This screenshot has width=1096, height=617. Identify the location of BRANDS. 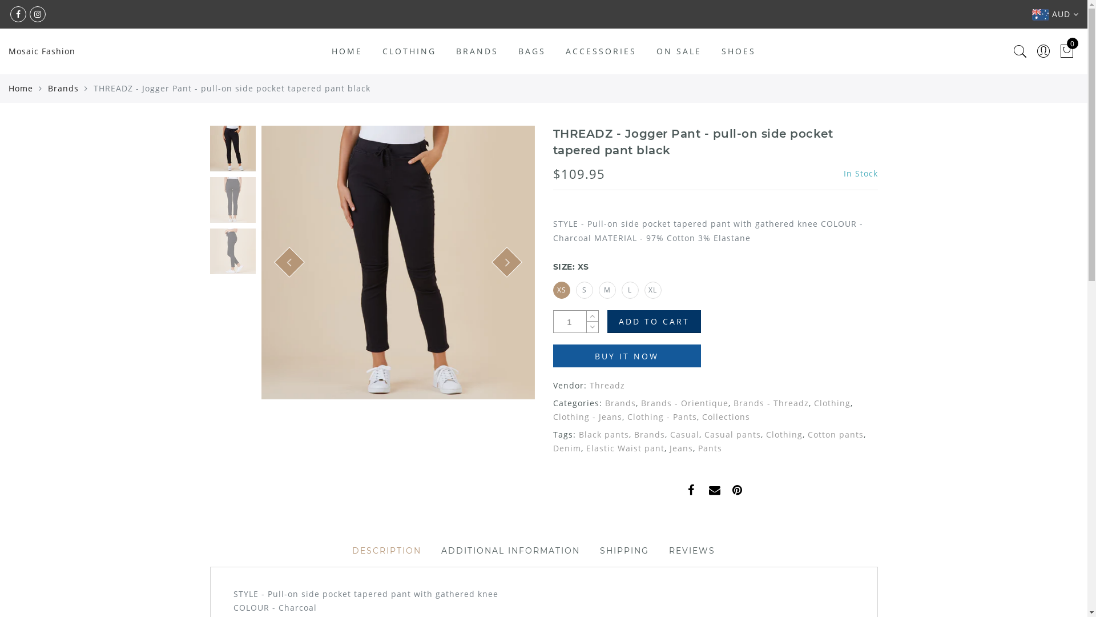
(477, 51).